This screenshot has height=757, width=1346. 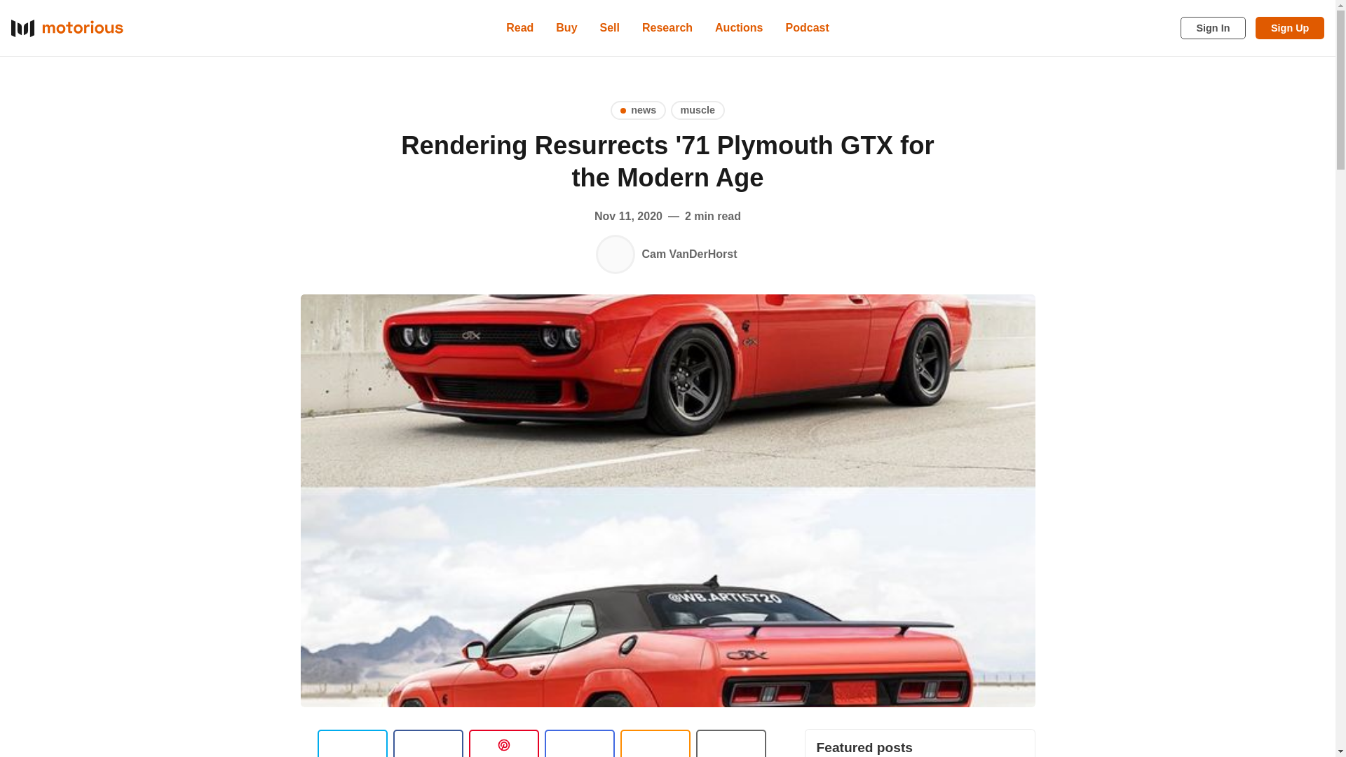 I want to click on Buy, so click(x=566, y=27).